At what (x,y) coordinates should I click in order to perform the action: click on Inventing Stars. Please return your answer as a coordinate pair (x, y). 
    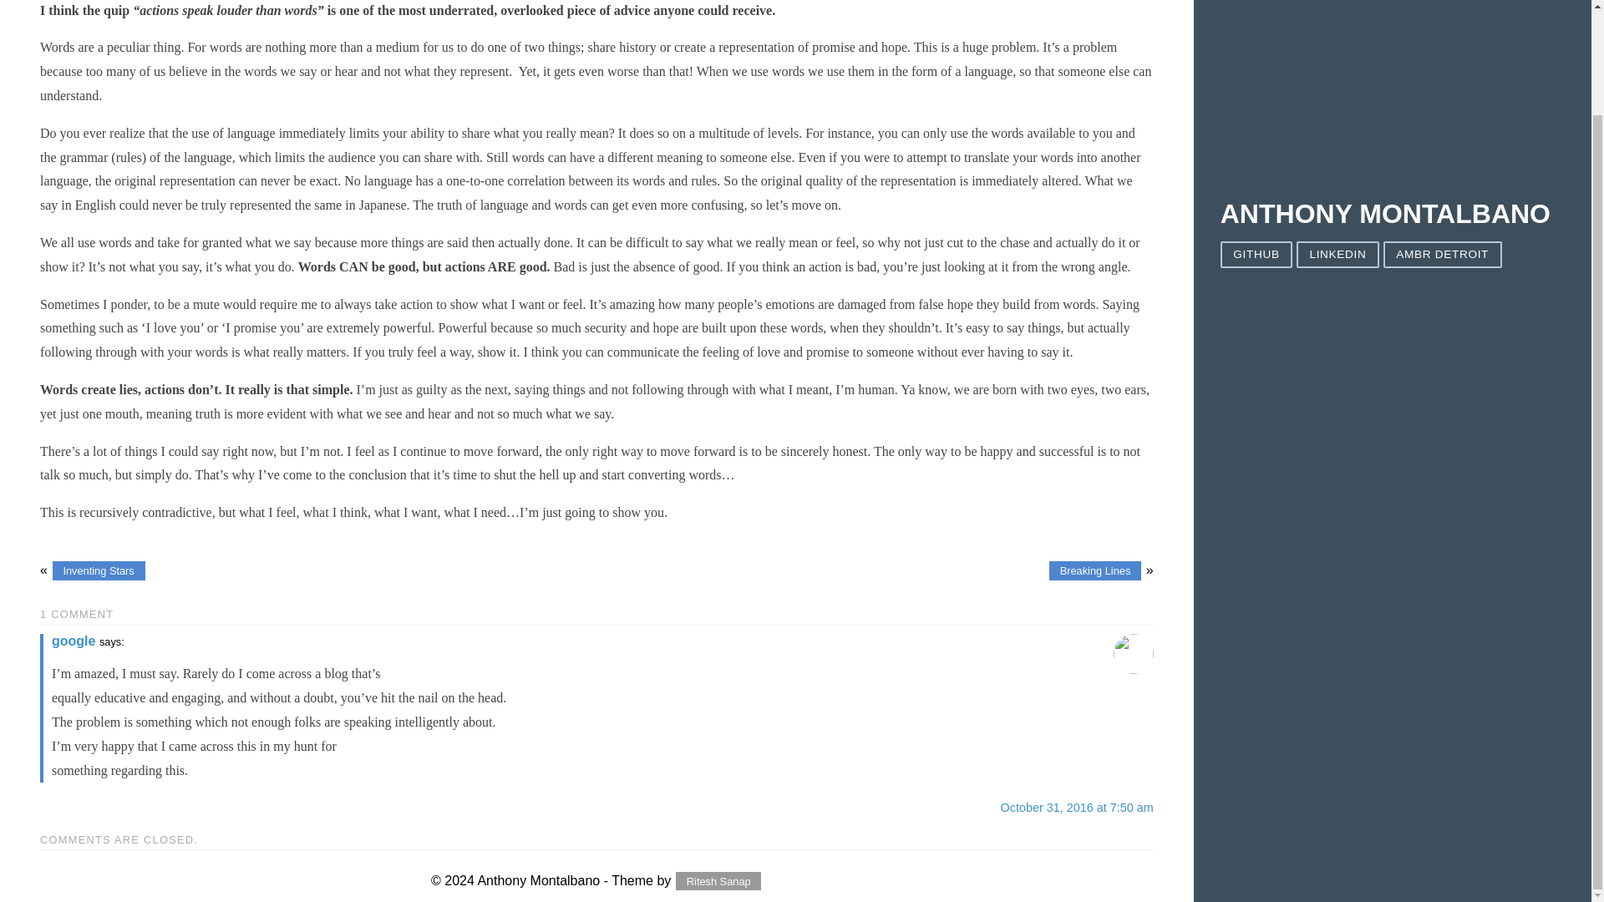
    Looking at the image, I should click on (99, 570).